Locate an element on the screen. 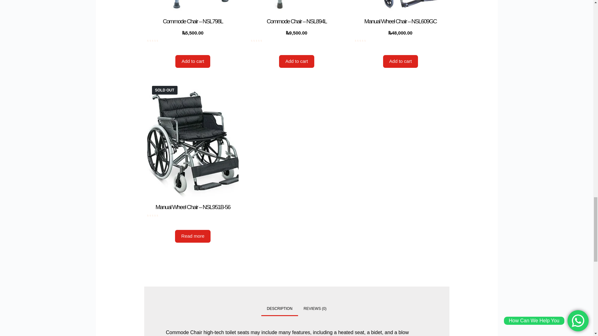 This screenshot has height=336, width=598. FS798L-1.jpg is located at coordinates (192, 9).